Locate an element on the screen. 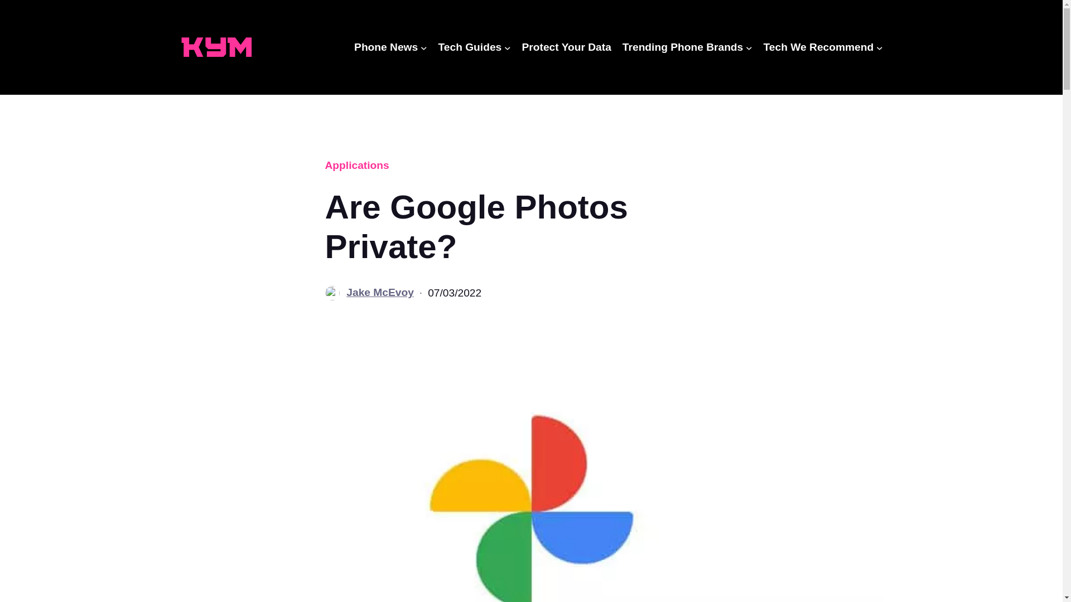  Phone News is located at coordinates (386, 47).